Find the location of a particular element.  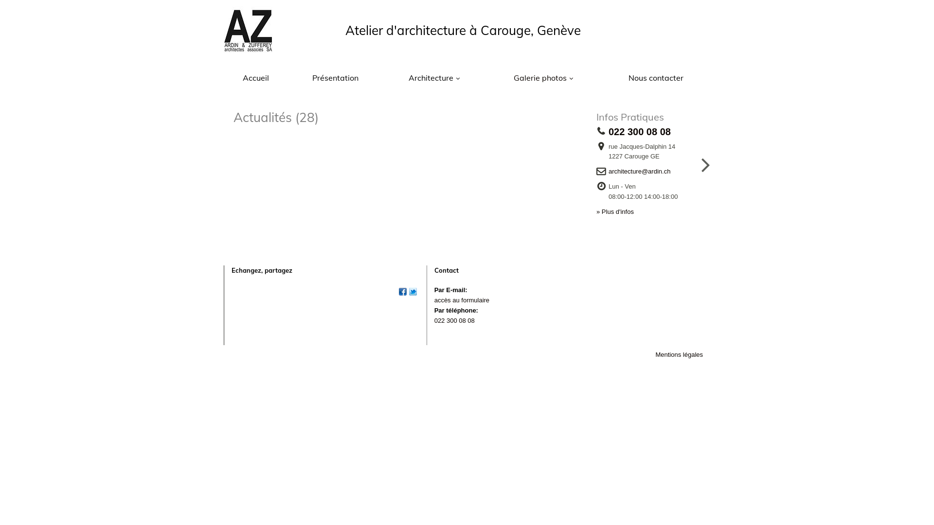

022 300 08 08 is located at coordinates (643, 132).